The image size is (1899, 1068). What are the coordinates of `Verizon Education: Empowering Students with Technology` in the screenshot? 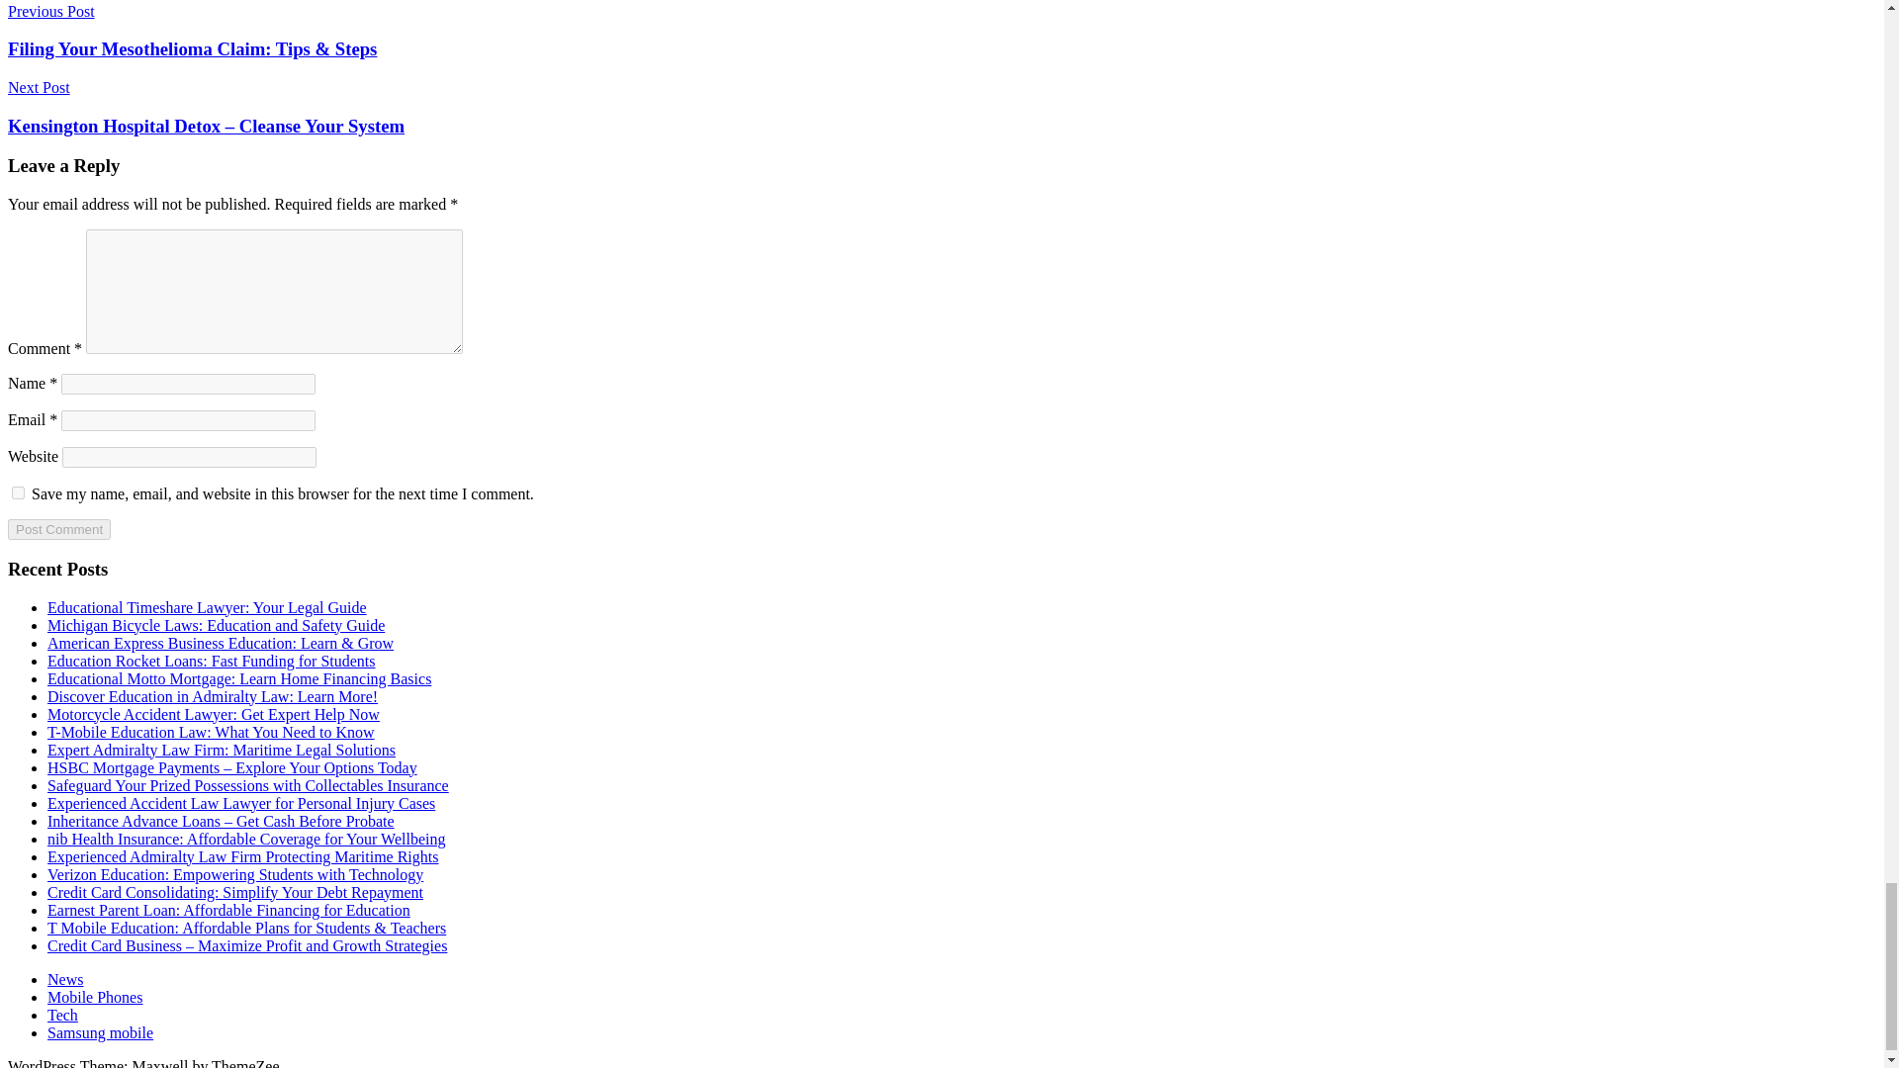 It's located at (235, 874).